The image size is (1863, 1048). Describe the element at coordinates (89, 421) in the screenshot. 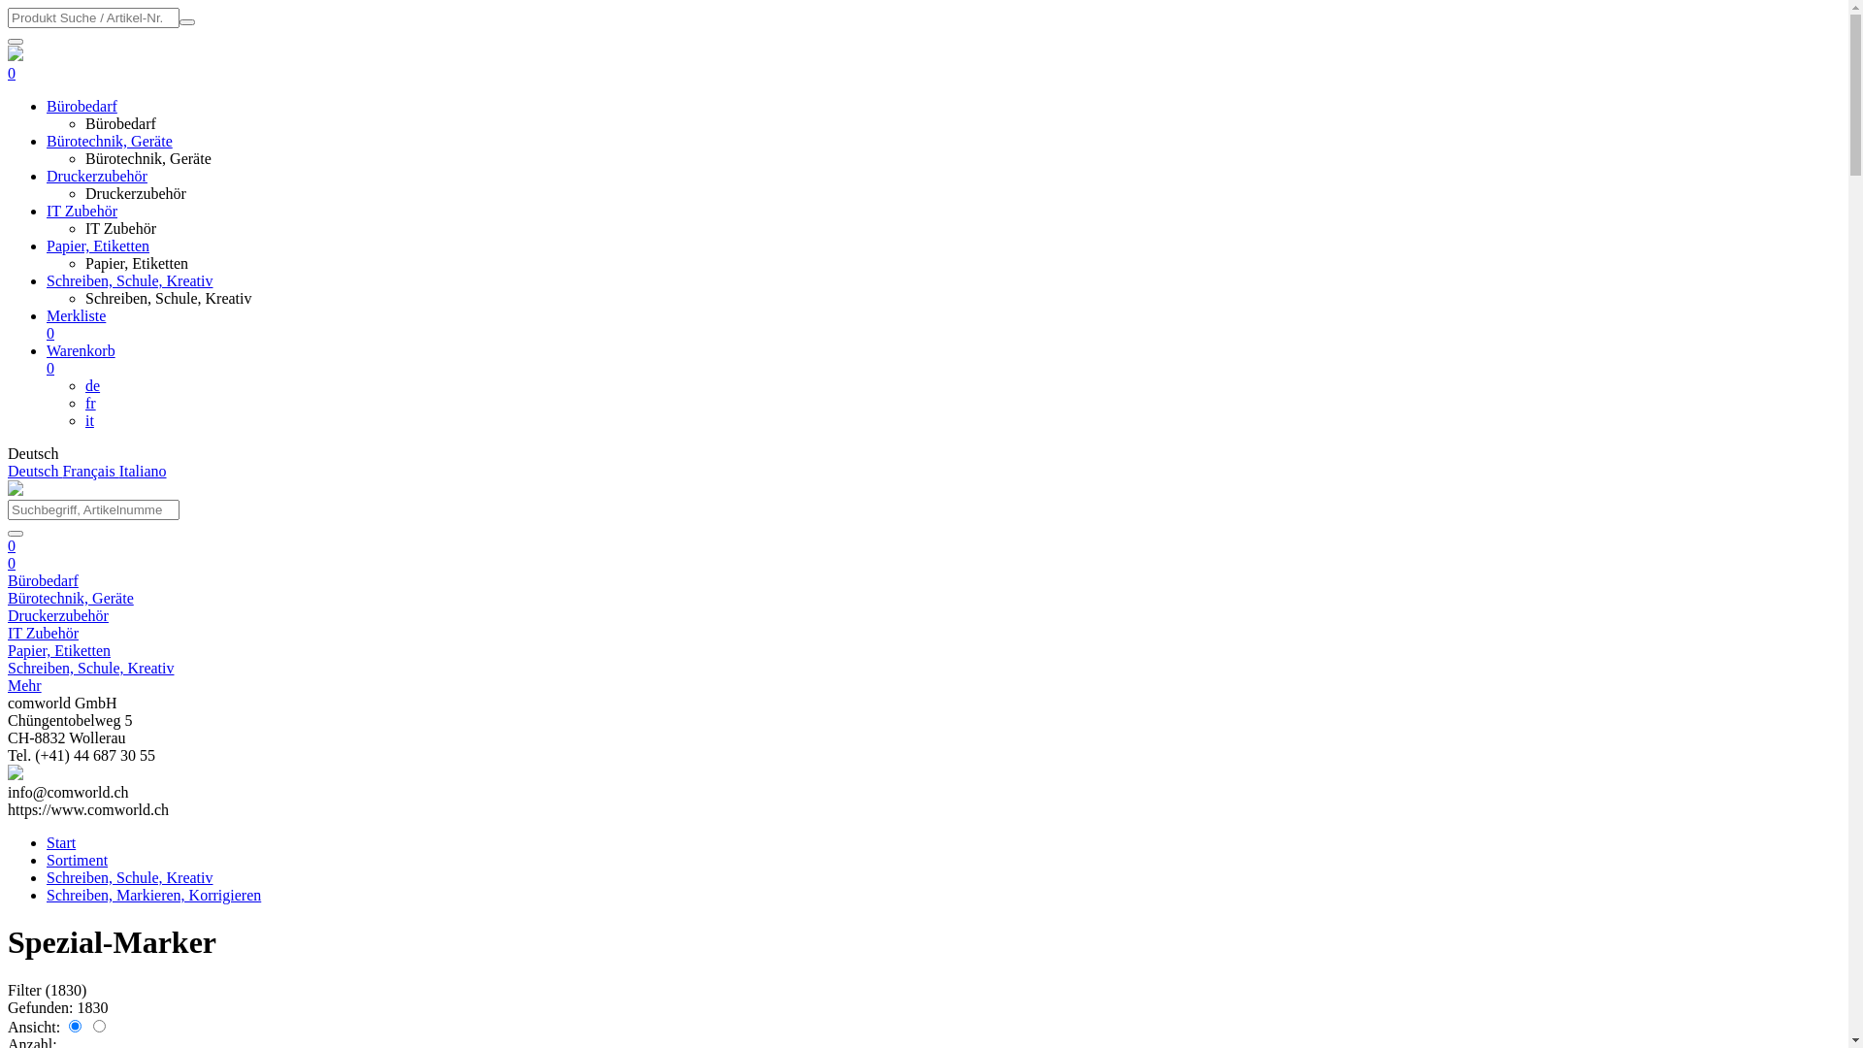

I see `it` at that location.